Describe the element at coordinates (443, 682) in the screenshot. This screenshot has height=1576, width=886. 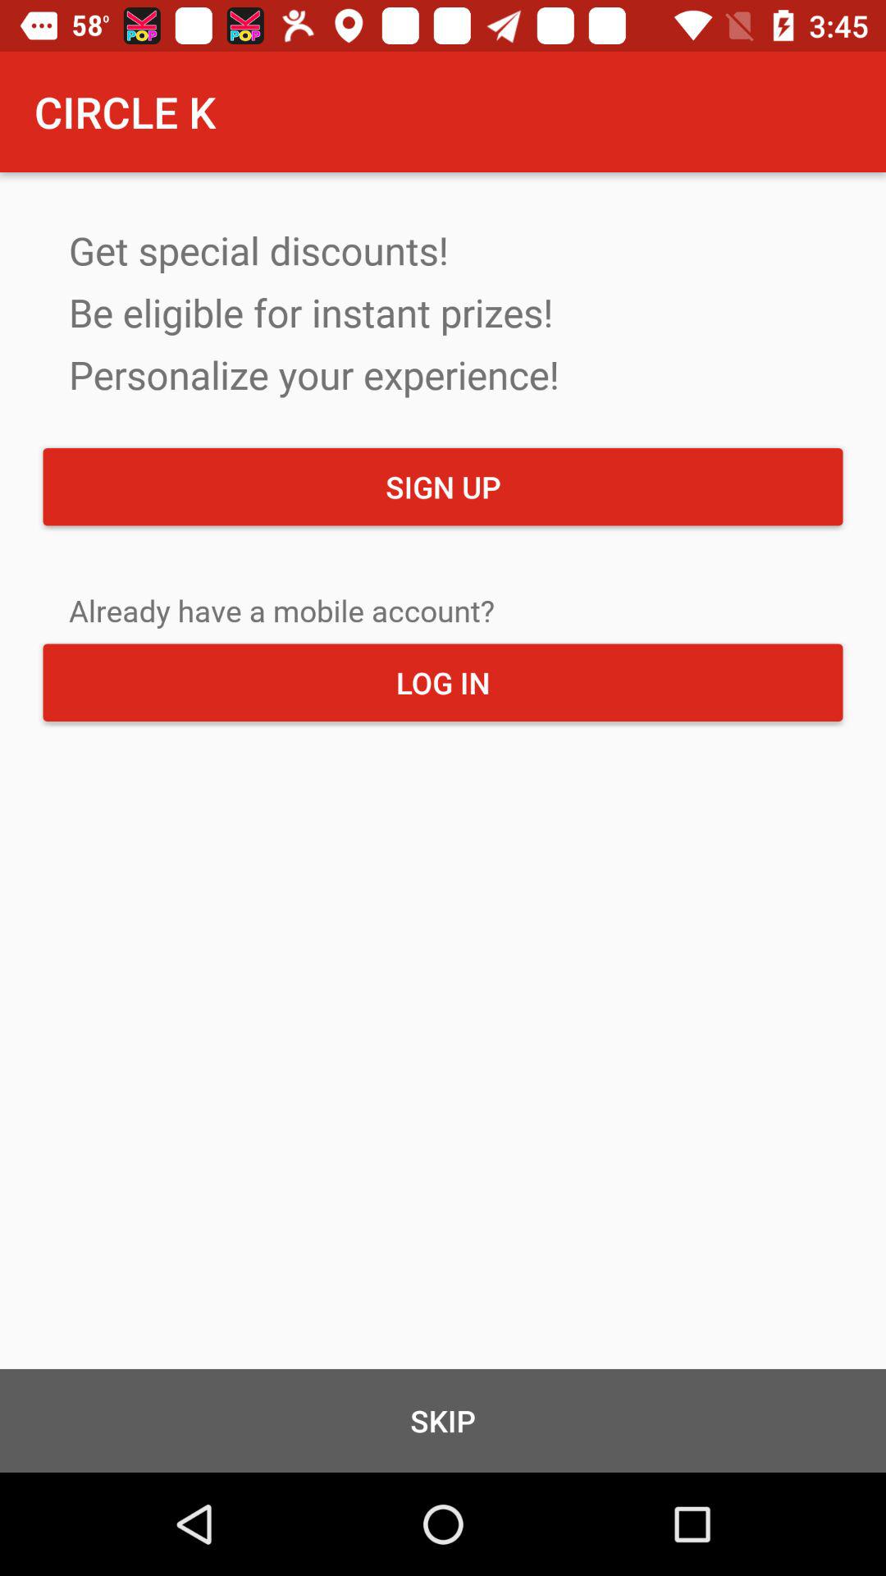
I see `turn off icon below the already have a item` at that location.